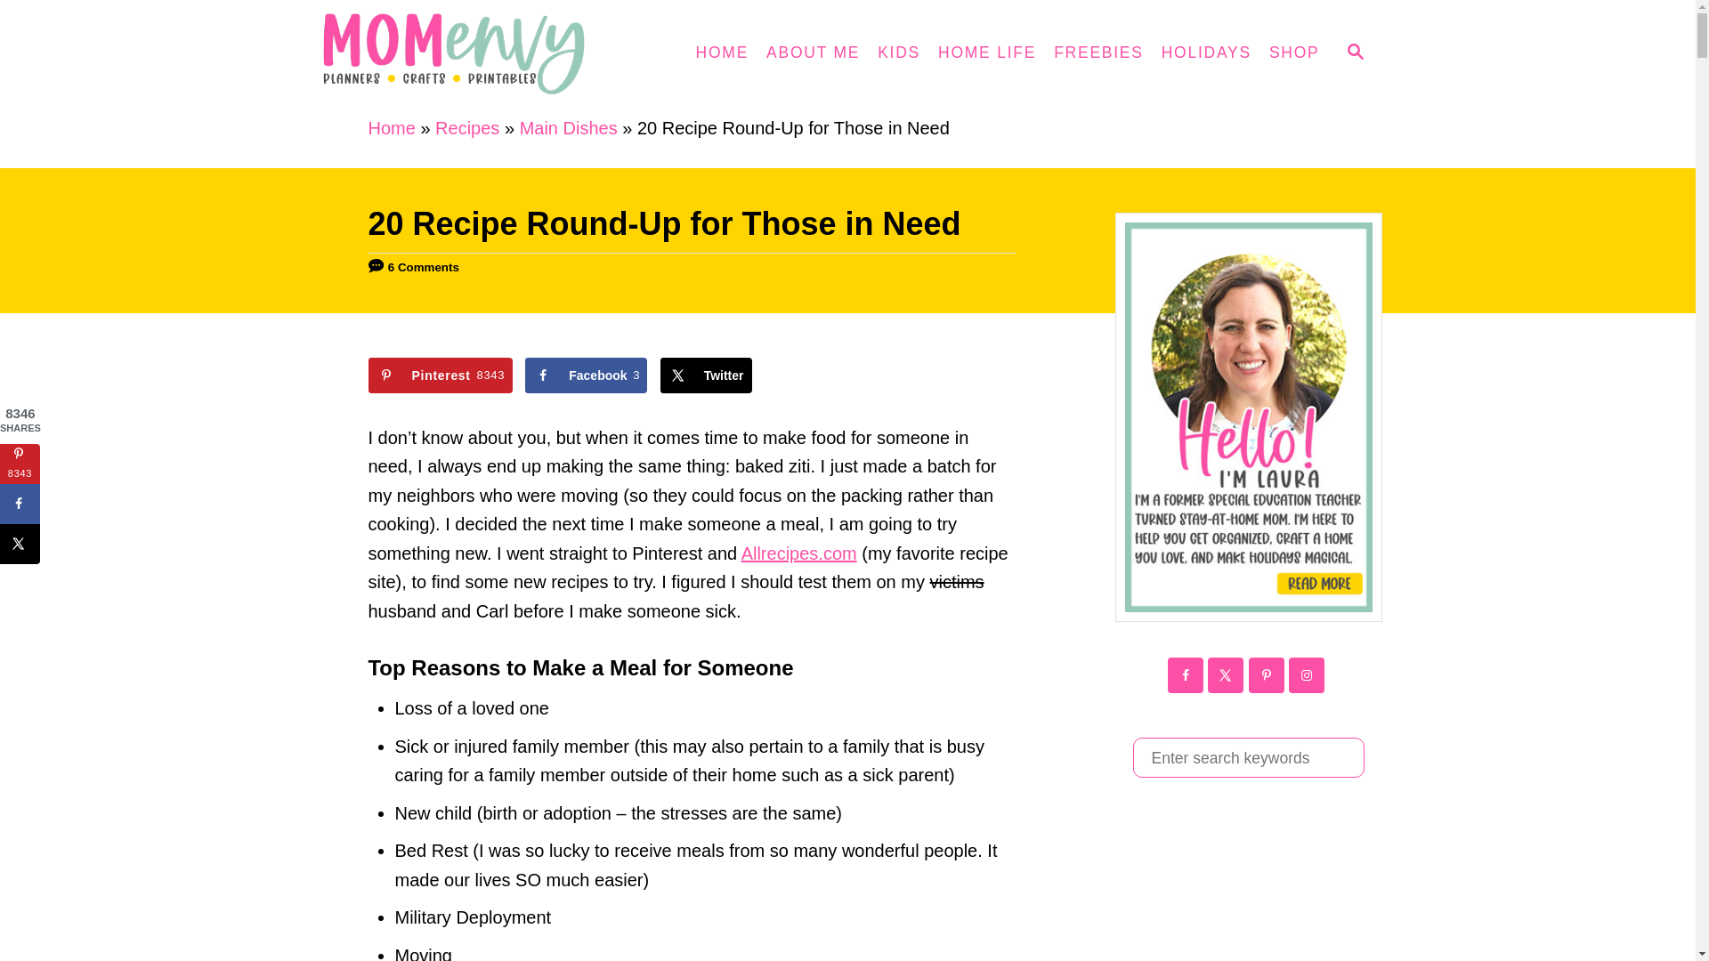 The width and height of the screenshot is (1709, 961). I want to click on ABOUT ME, so click(812, 53).